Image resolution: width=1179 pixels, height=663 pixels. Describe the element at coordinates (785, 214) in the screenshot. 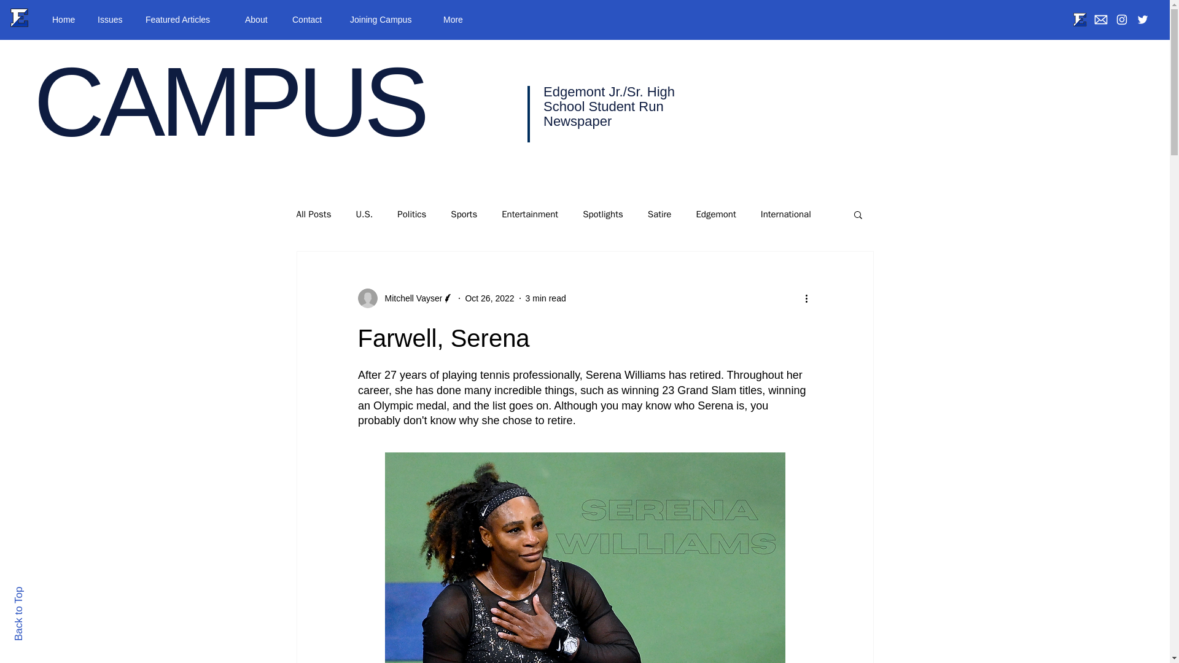

I see `International` at that location.